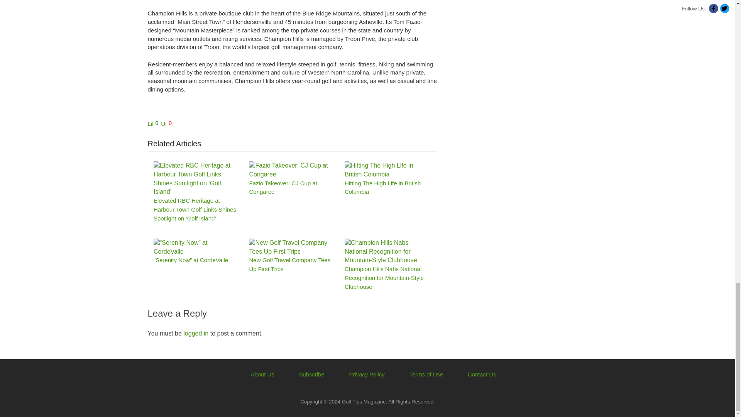 This screenshot has width=741, height=417. What do you see at coordinates (386, 170) in the screenshot?
I see `Hitting The High Life in British Columbia` at bounding box center [386, 170].